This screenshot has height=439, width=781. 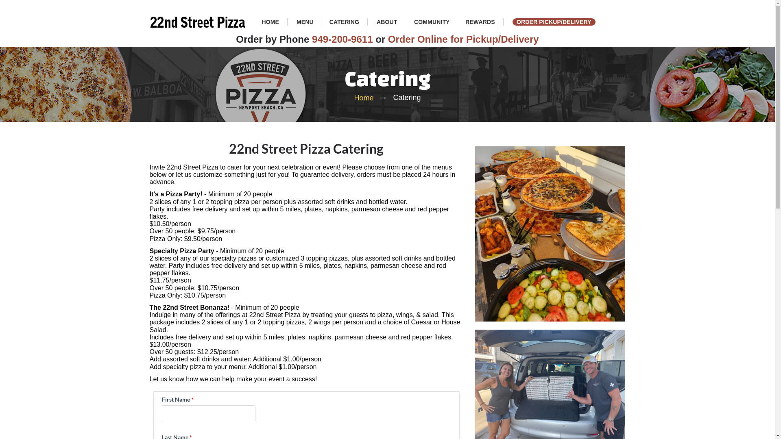 I want to click on MENU, so click(x=305, y=20).